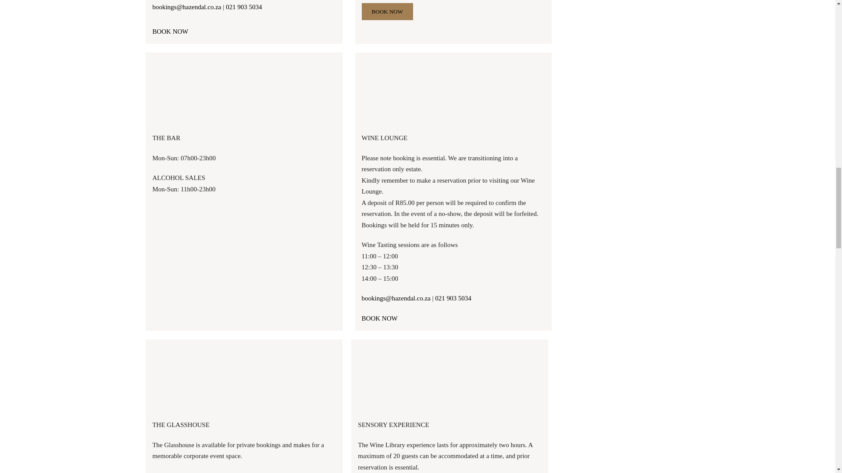 Image resolution: width=842 pixels, height=473 pixels. I want to click on The-Bar, so click(244, 91).